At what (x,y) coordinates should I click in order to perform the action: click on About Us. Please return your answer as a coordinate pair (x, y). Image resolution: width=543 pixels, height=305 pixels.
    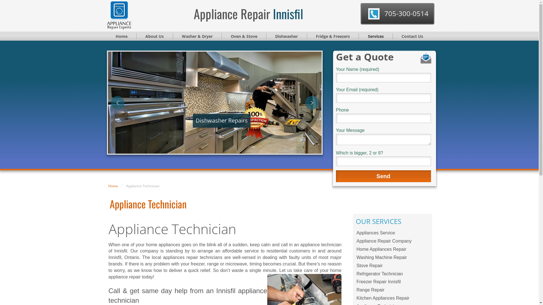
    Looking at the image, I should click on (155, 36).